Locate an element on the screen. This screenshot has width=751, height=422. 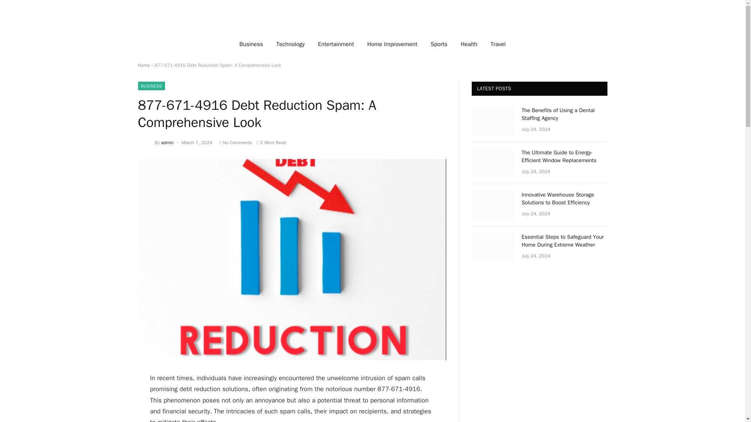
Home is located at coordinates (143, 65).